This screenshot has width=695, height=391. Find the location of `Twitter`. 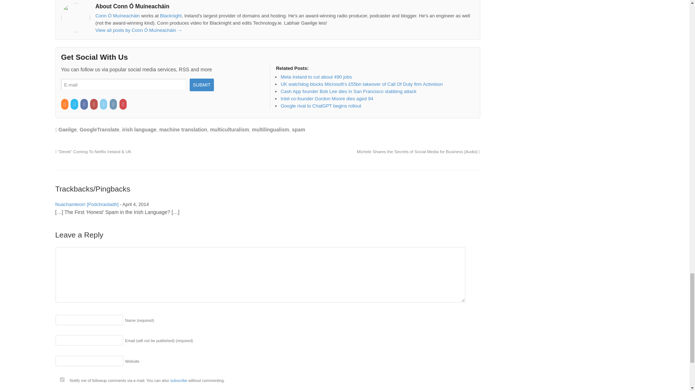

Twitter is located at coordinates (75, 104).